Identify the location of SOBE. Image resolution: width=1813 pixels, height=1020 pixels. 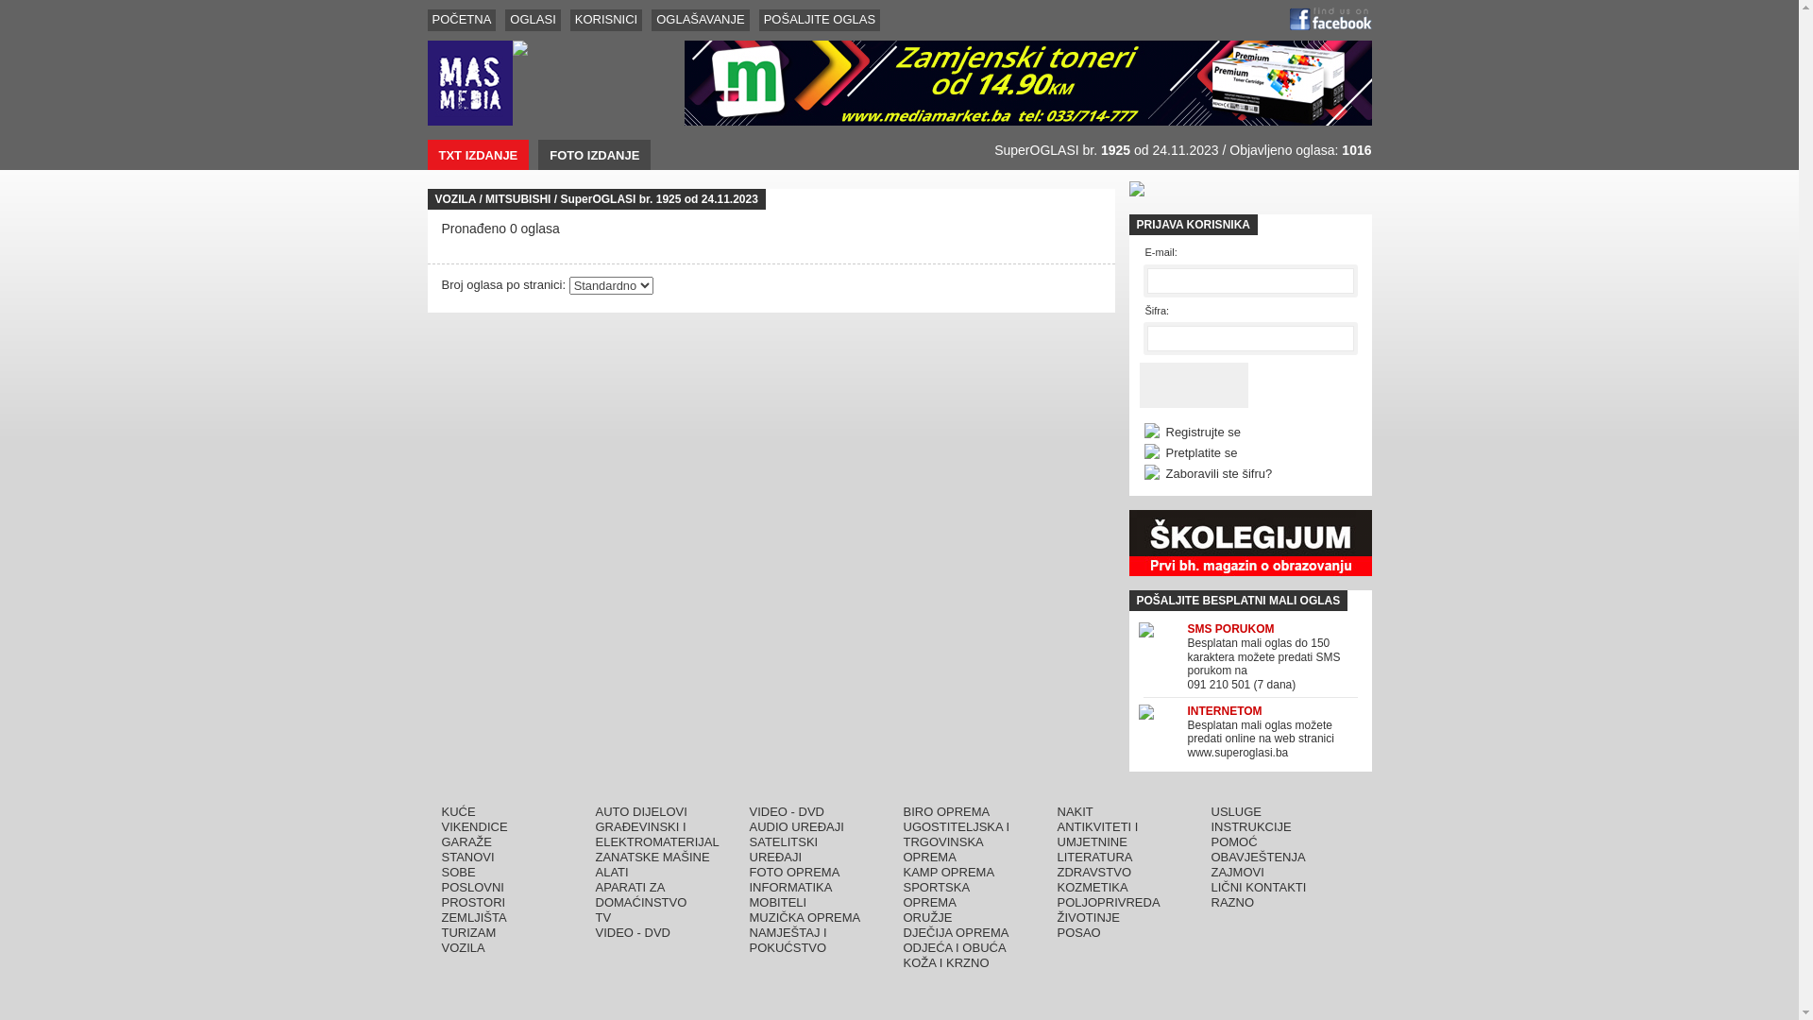
(459, 873).